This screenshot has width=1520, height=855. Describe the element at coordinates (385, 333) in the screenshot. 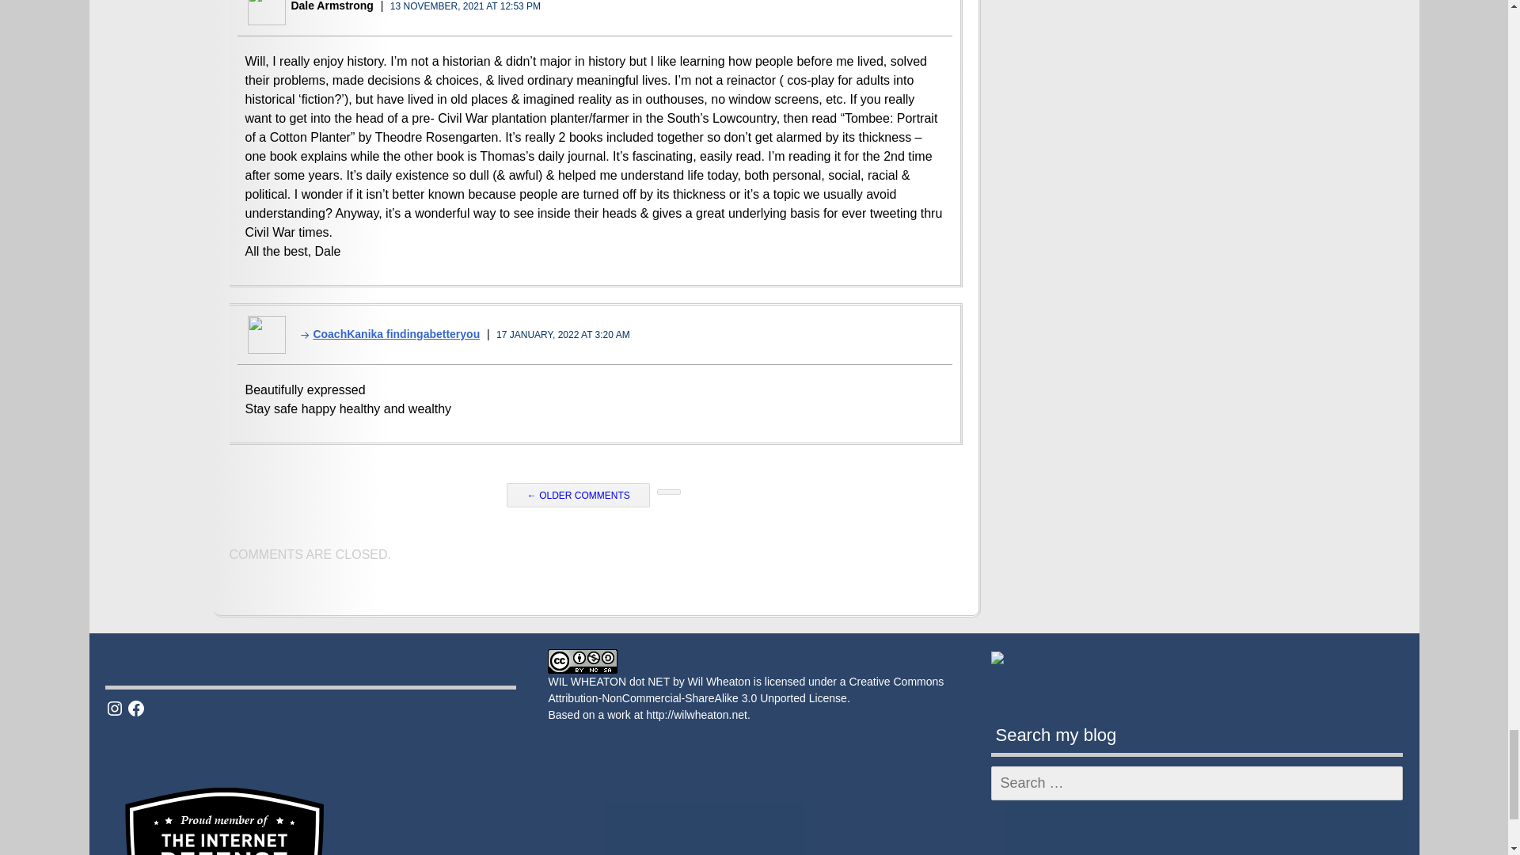

I see `CoachKanika findingabetteryou` at that location.